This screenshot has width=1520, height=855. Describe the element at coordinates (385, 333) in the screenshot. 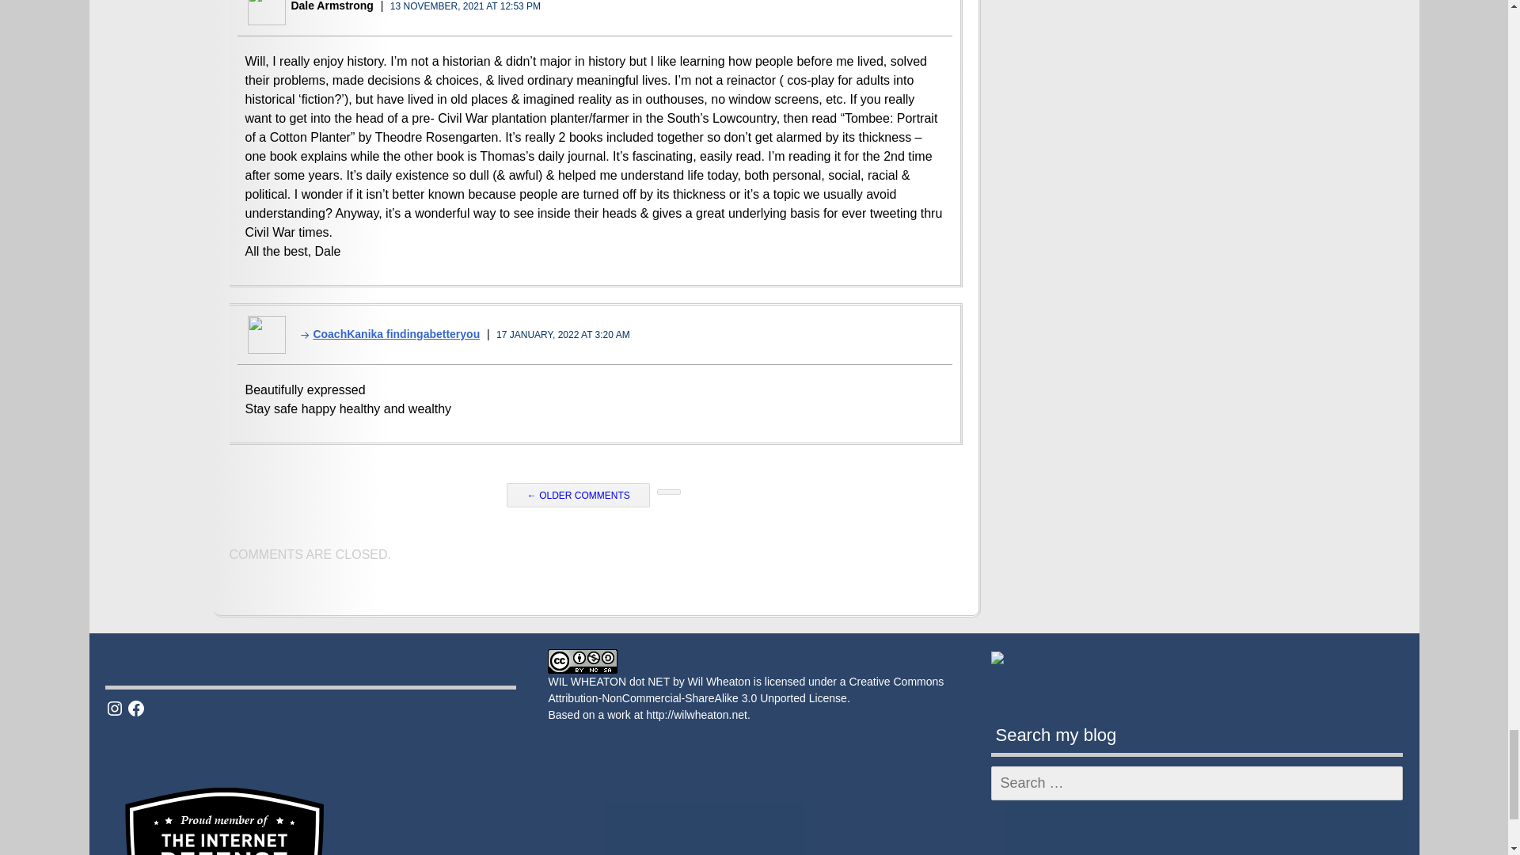

I see `CoachKanika findingabetteryou` at that location.